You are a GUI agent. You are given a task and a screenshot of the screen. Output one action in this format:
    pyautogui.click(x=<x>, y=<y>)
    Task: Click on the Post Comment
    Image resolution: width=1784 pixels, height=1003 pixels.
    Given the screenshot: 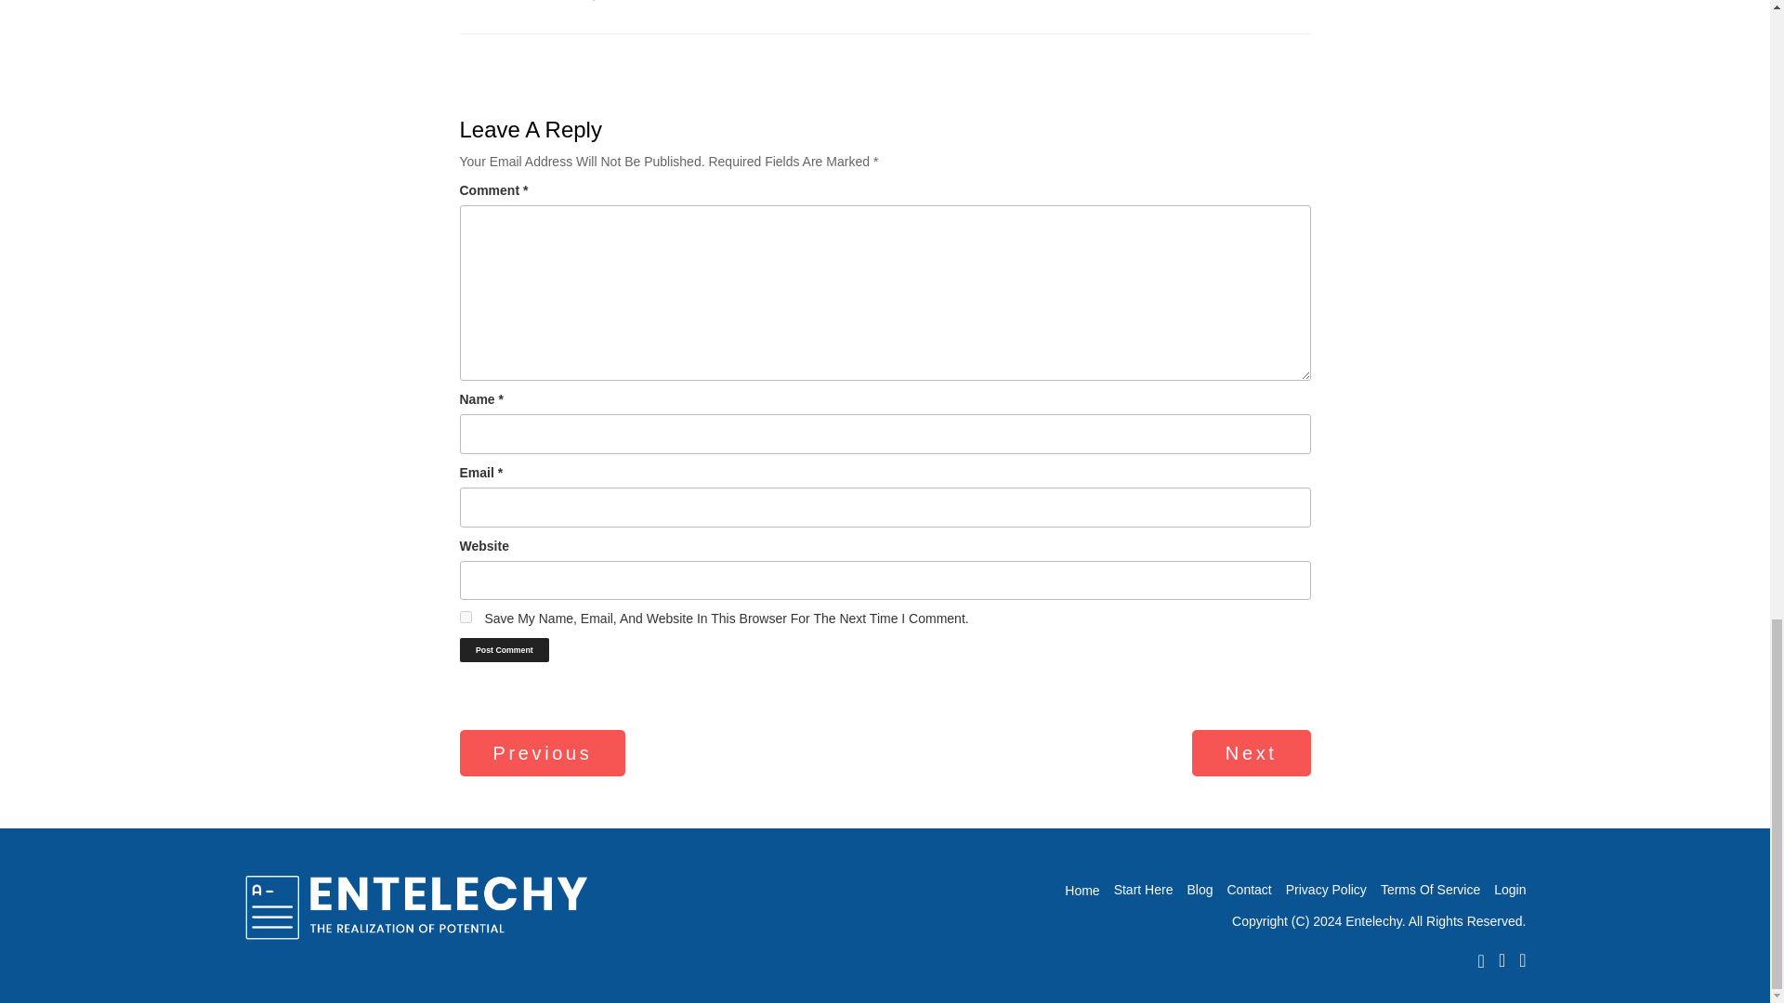 What is the action you would take?
    pyautogui.click(x=465, y=617)
    